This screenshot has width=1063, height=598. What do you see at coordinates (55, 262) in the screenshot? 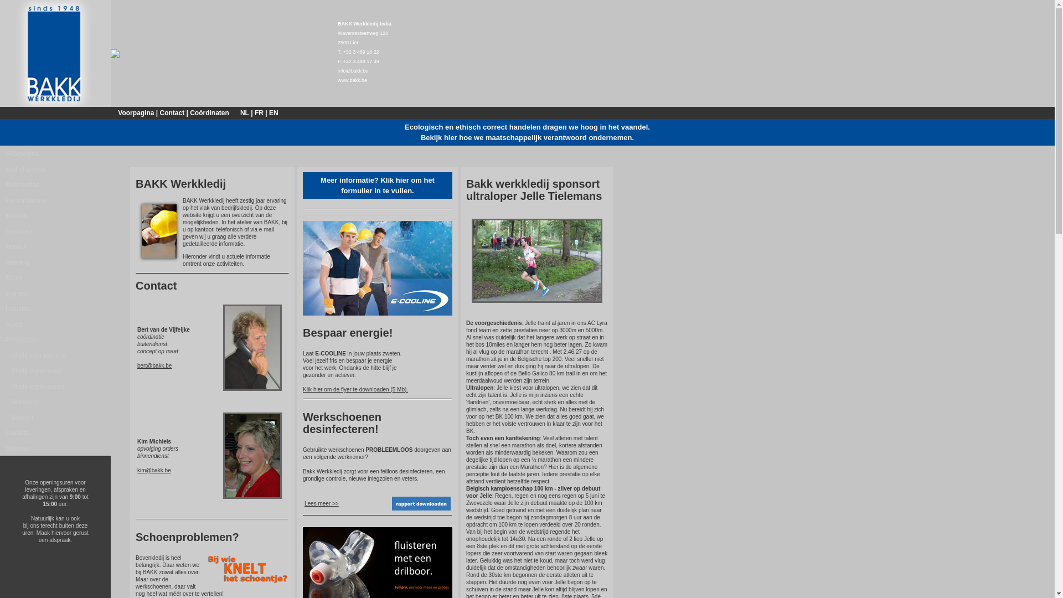
I see `Voeding` at bounding box center [55, 262].